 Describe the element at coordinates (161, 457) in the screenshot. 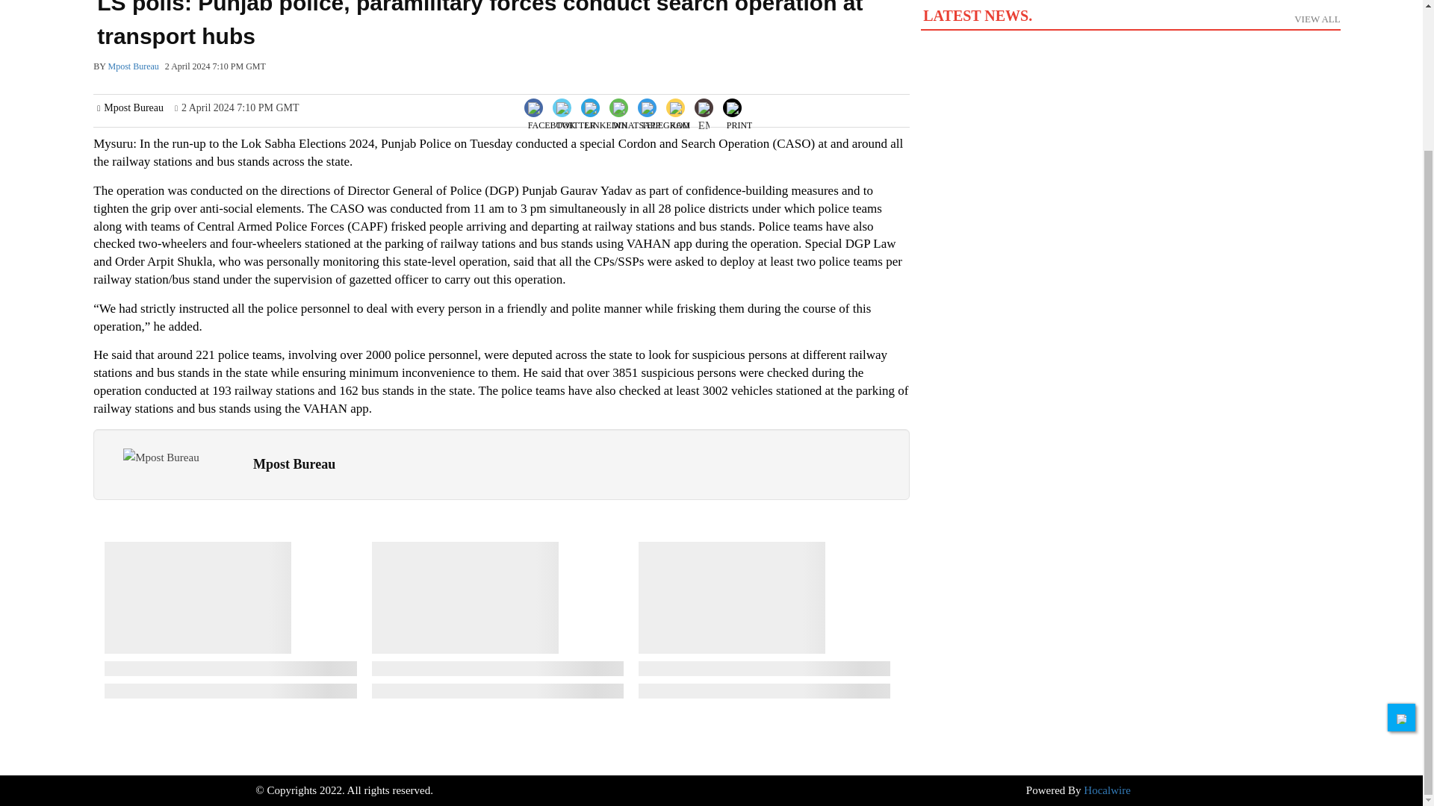

I see `Twitter` at that location.